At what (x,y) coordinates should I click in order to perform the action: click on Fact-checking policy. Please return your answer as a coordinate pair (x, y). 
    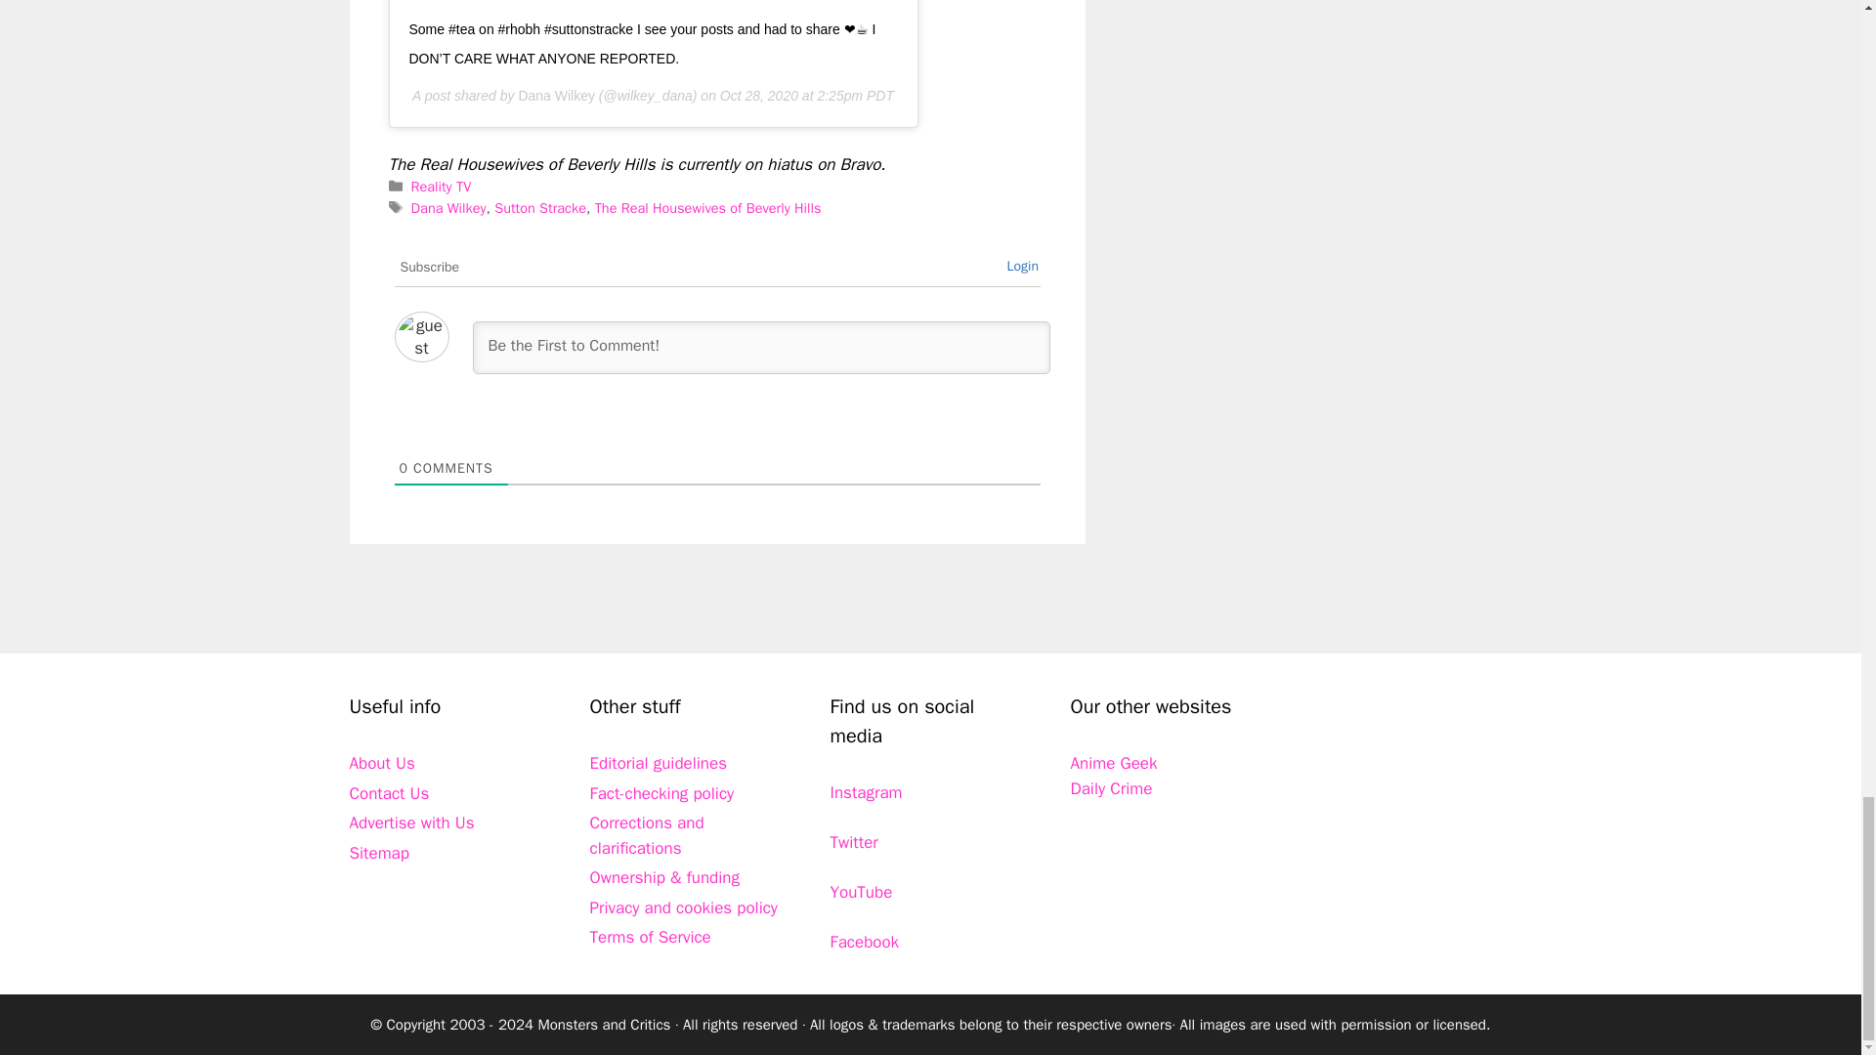
    Looking at the image, I should click on (662, 793).